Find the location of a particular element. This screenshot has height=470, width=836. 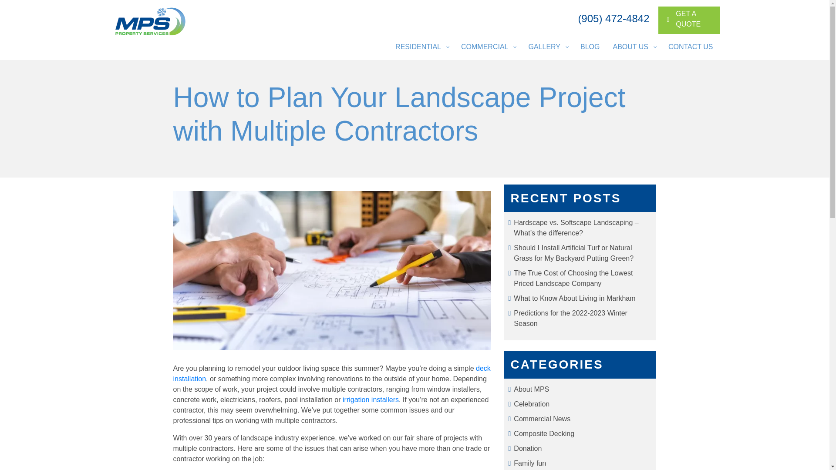

BLOG is located at coordinates (332, 373).